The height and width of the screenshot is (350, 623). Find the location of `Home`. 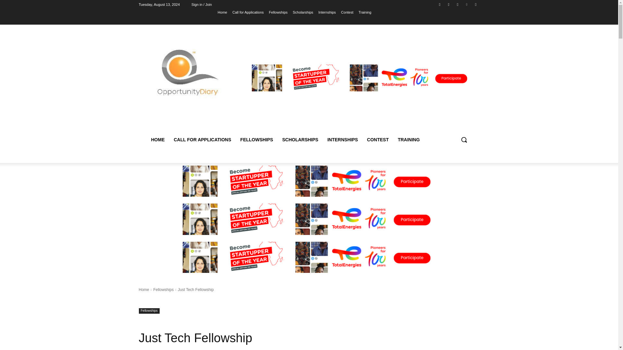

Home is located at coordinates (144, 289).